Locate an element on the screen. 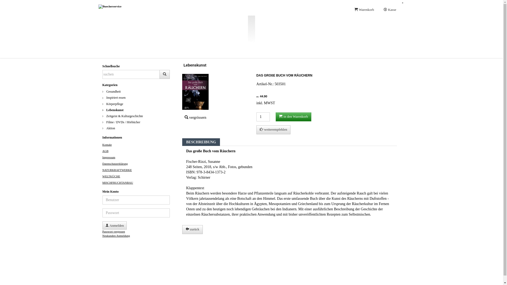 The height and width of the screenshot is (285, 507). Anmelden is located at coordinates (115, 226).